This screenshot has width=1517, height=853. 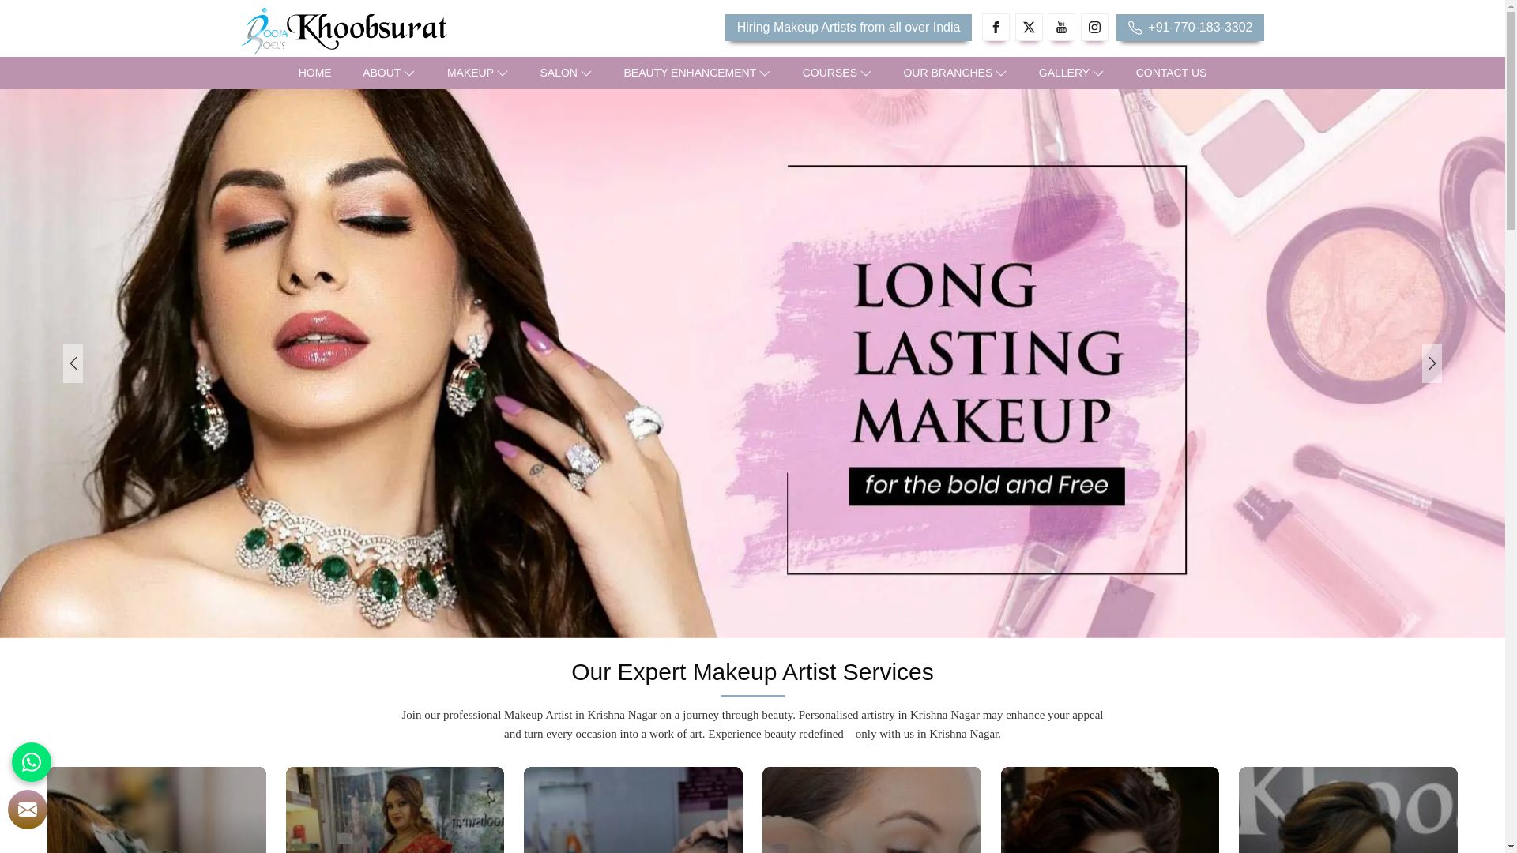 What do you see at coordinates (1029, 27) in the screenshot?
I see `Twitter` at bounding box center [1029, 27].